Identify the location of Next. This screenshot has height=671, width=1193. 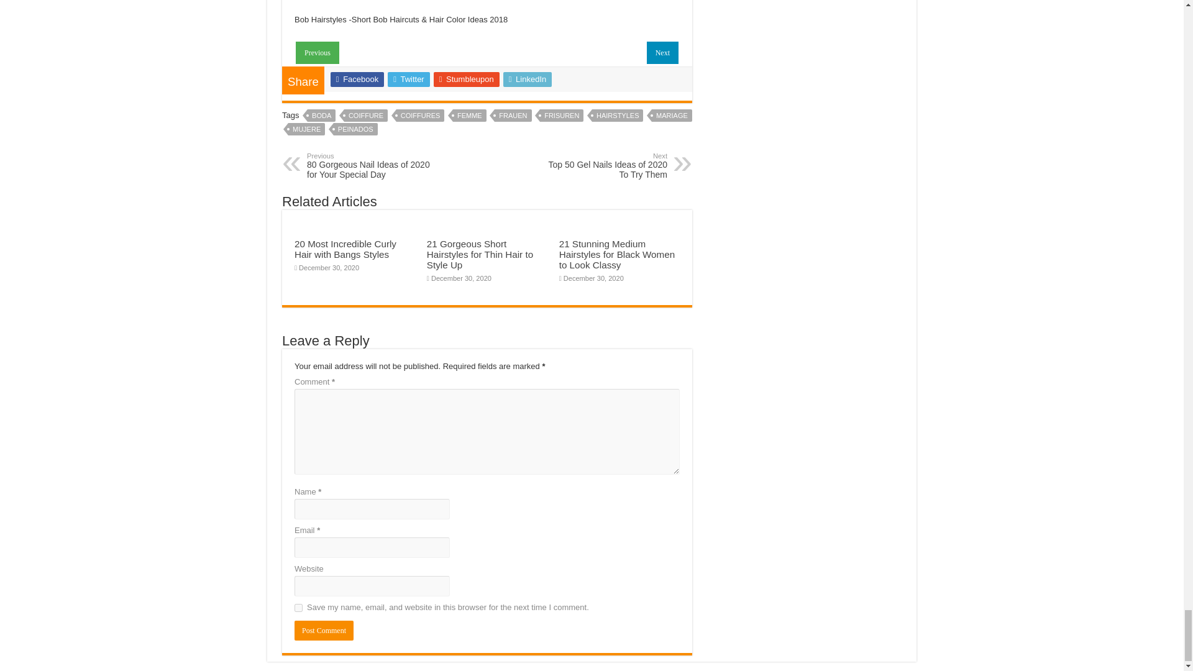
(355, 129).